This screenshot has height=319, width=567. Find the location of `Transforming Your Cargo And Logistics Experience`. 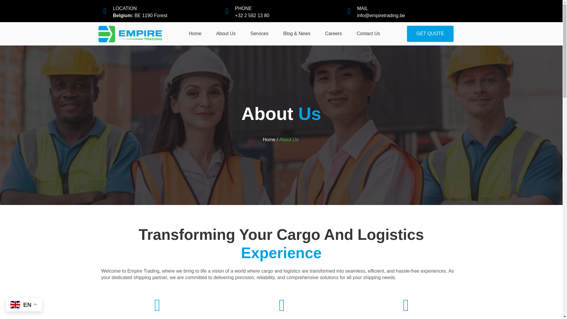

Transforming Your Cargo And Logistics Experience is located at coordinates (281, 243).